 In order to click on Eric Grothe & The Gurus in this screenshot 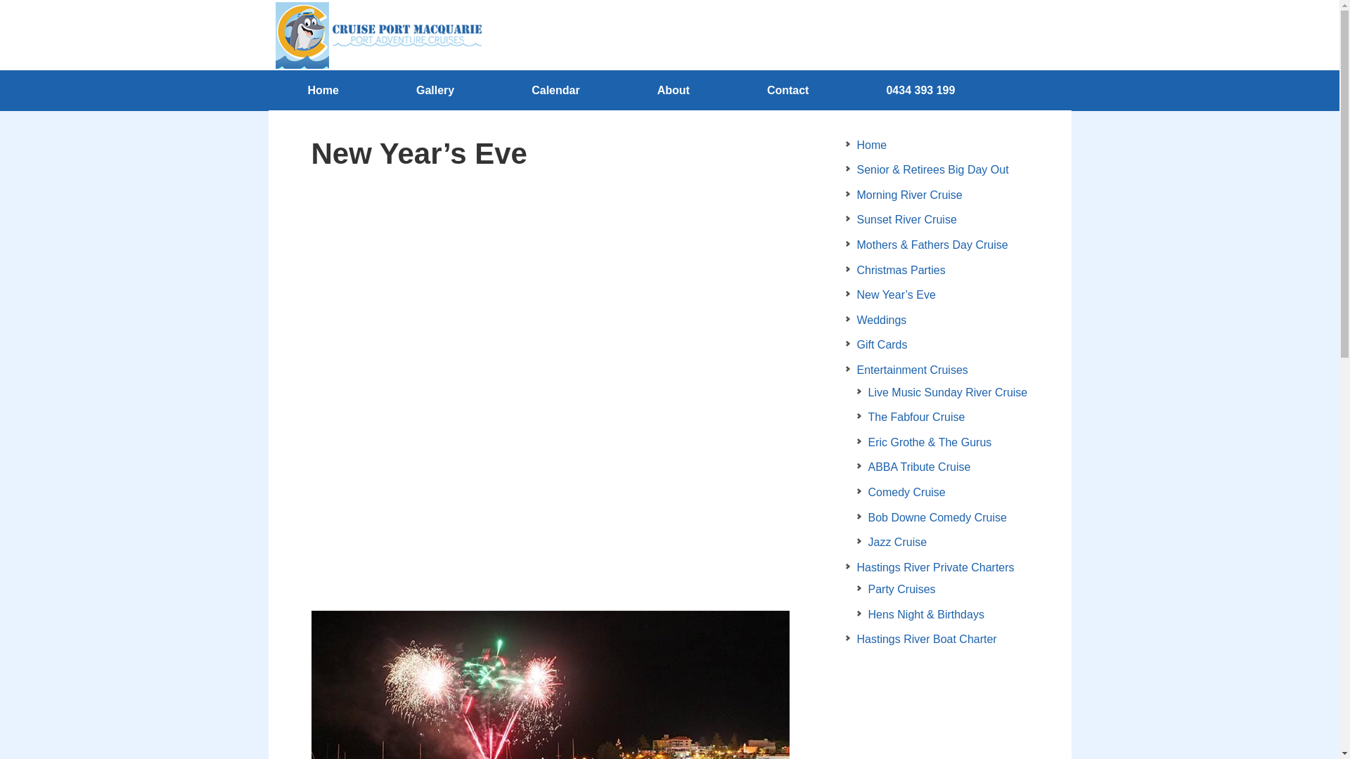, I will do `click(930, 443)`.